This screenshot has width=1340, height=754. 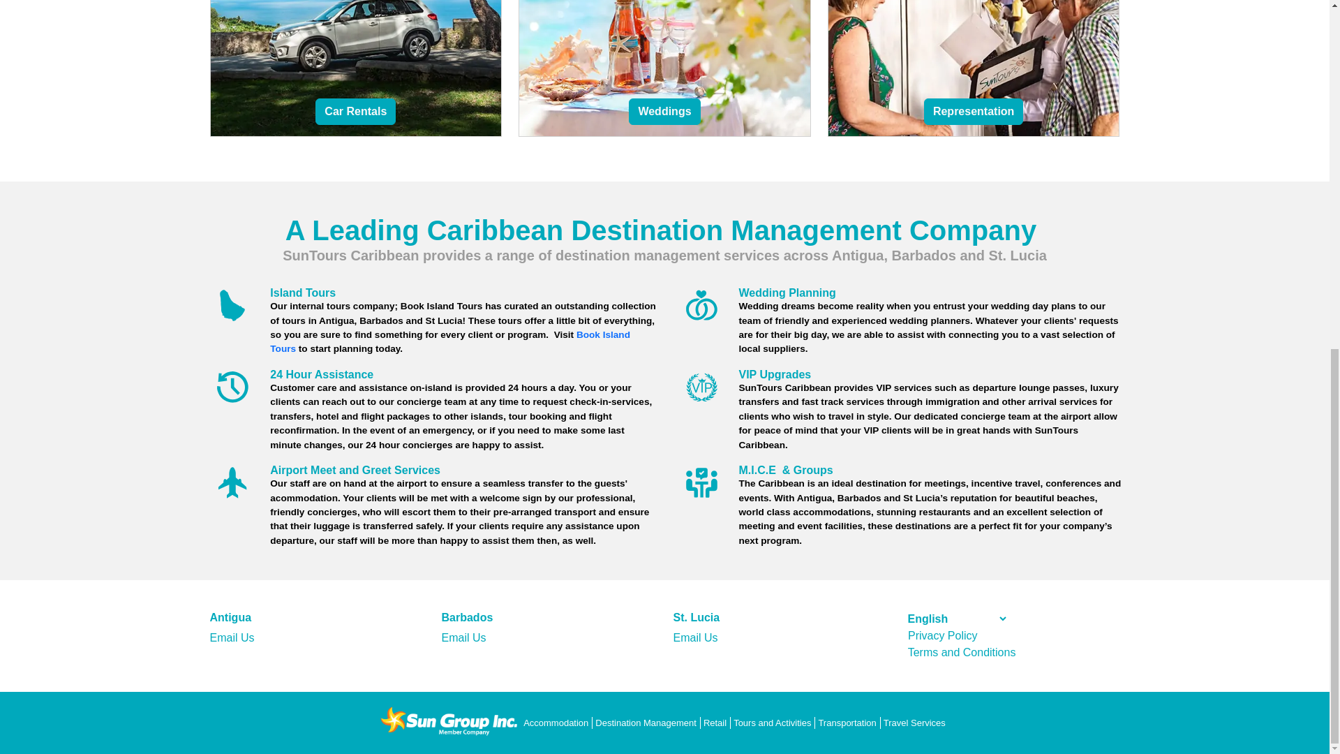 I want to click on Wedding Planning, so click(x=786, y=293).